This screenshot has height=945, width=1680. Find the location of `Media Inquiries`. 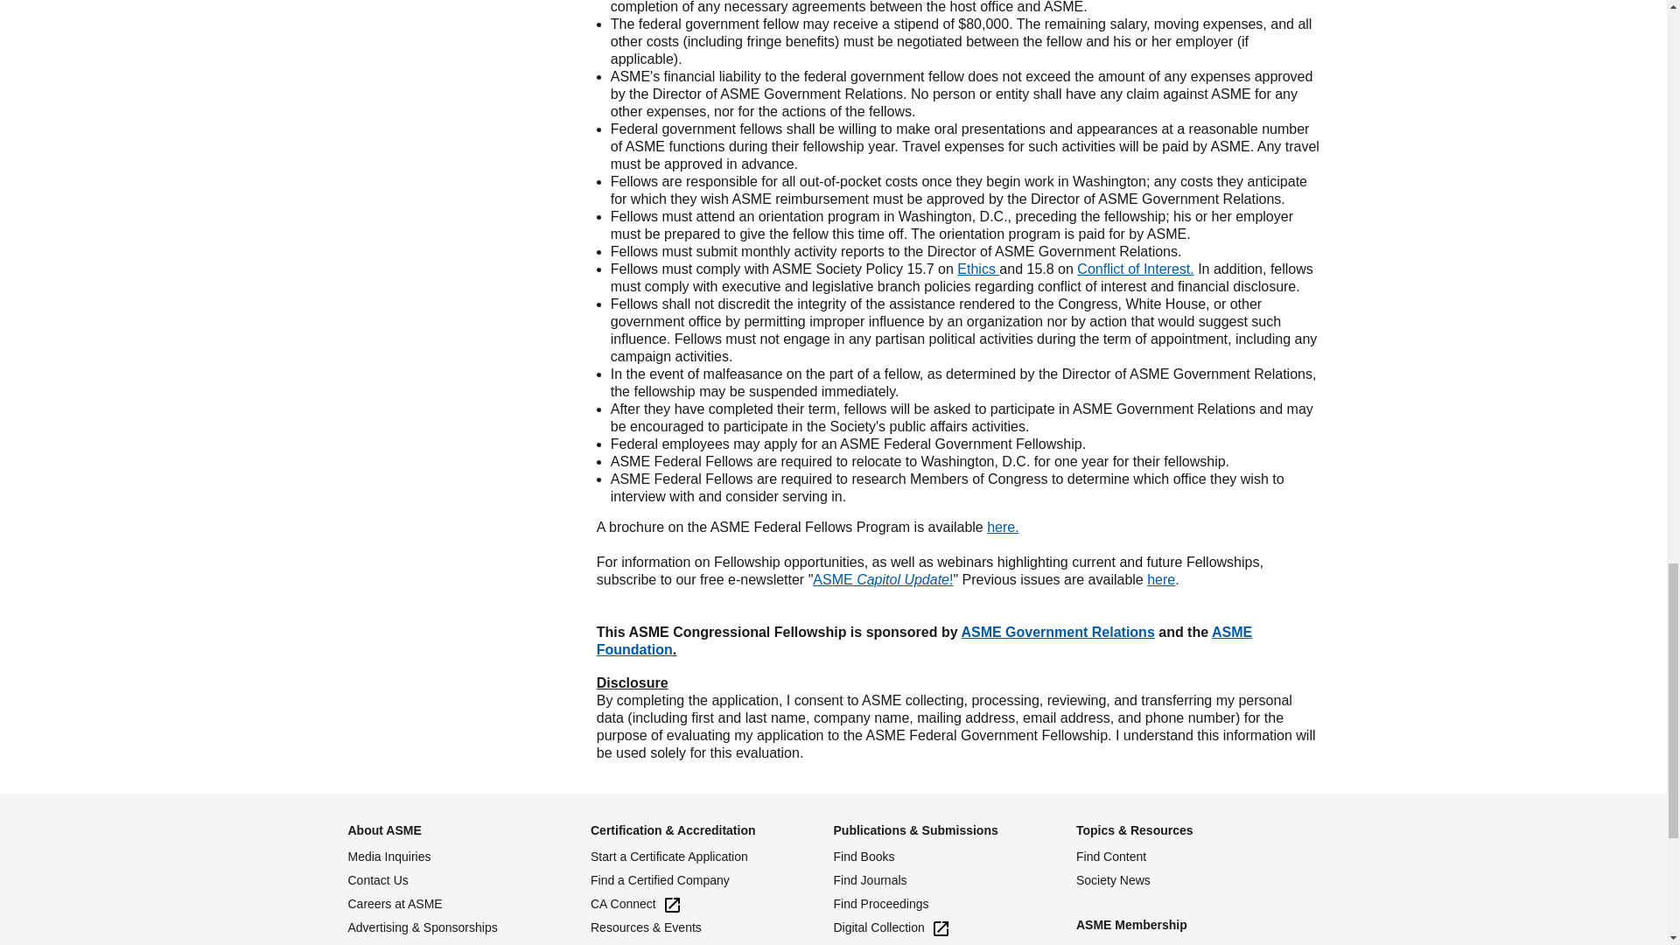

Media Inquiries is located at coordinates (469, 857).